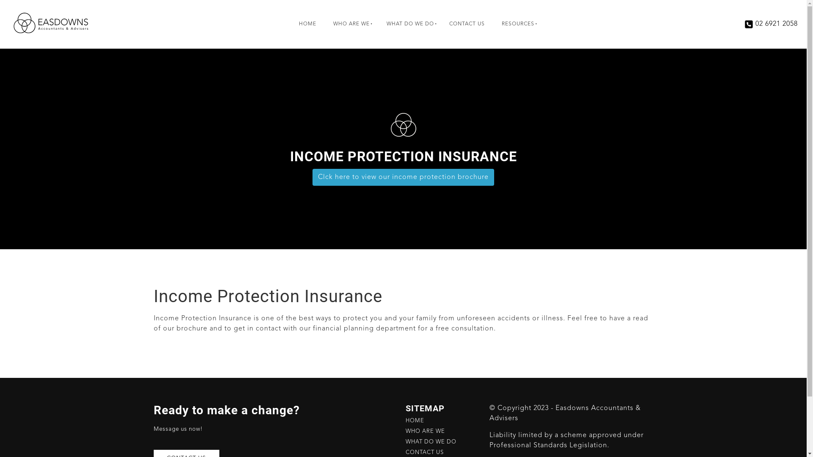  What do you see at coordinates (467, 24) in the screenshot?
I see `CONTACT US` at bounding box center [467, 24].